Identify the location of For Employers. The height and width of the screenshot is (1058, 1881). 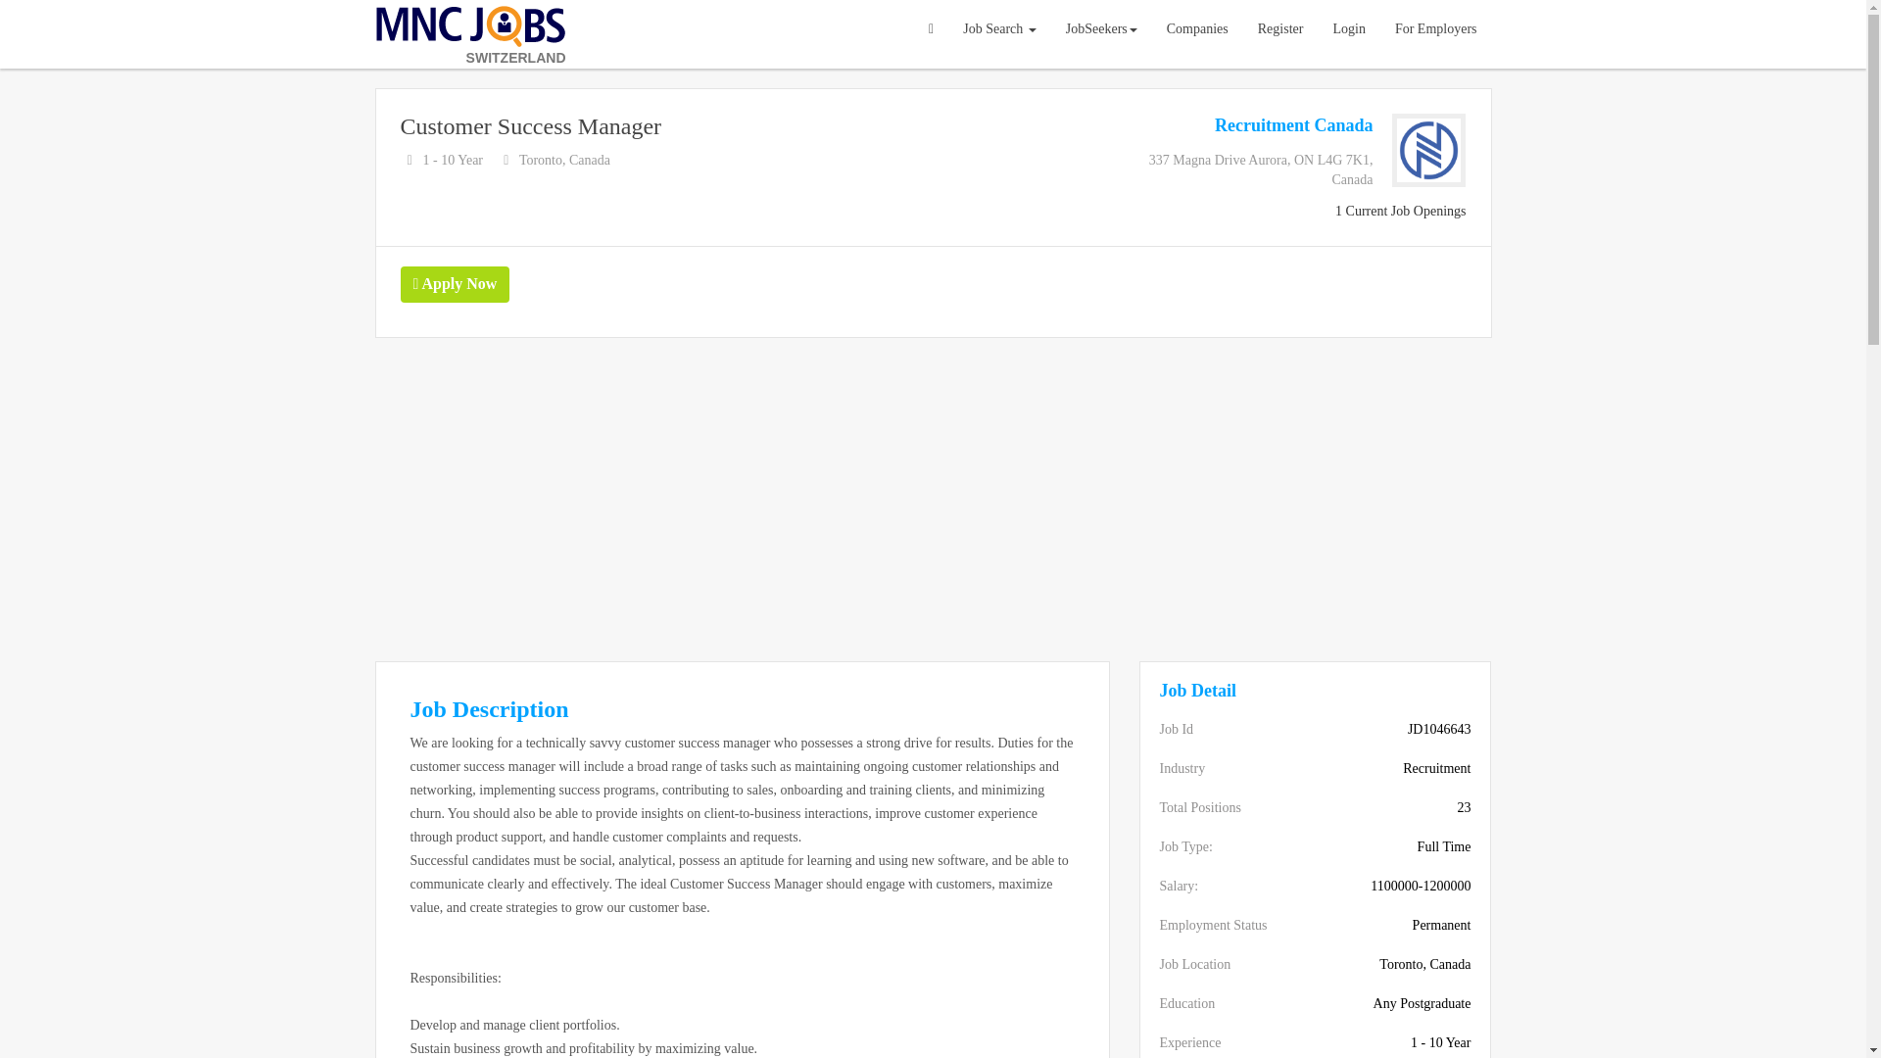
(1436, 29).